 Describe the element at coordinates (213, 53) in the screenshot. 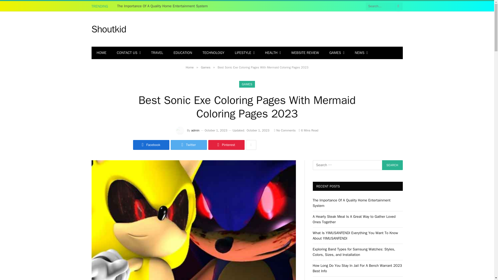

I see `TECHNOLOGY` at that location.